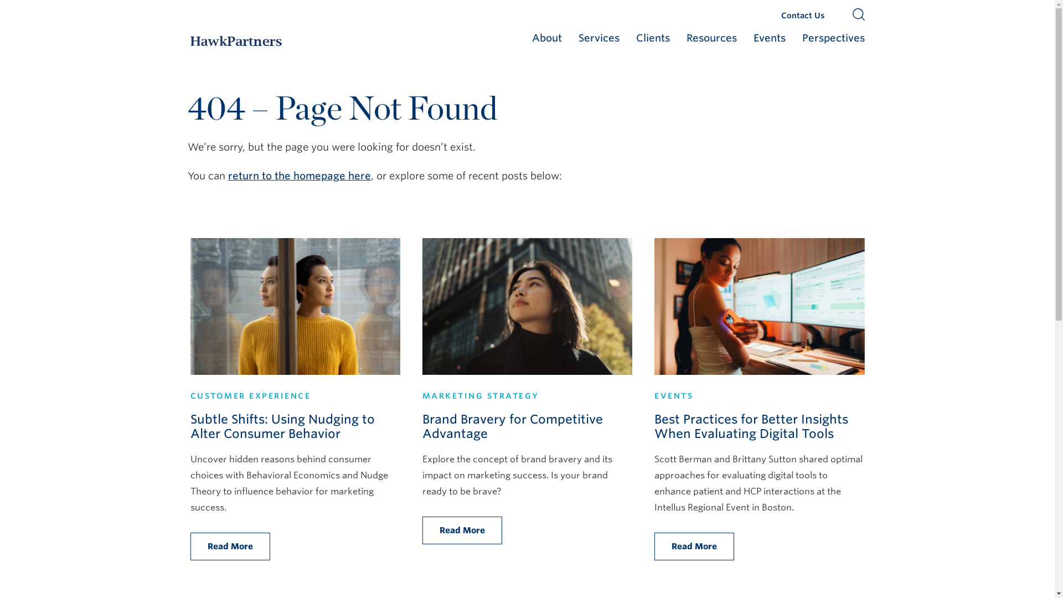 The image size is (1063, 598). What do you see at coordinates (802, 16) in the screenshot?
I see `Contact Us` at bounding box center [802, 16].